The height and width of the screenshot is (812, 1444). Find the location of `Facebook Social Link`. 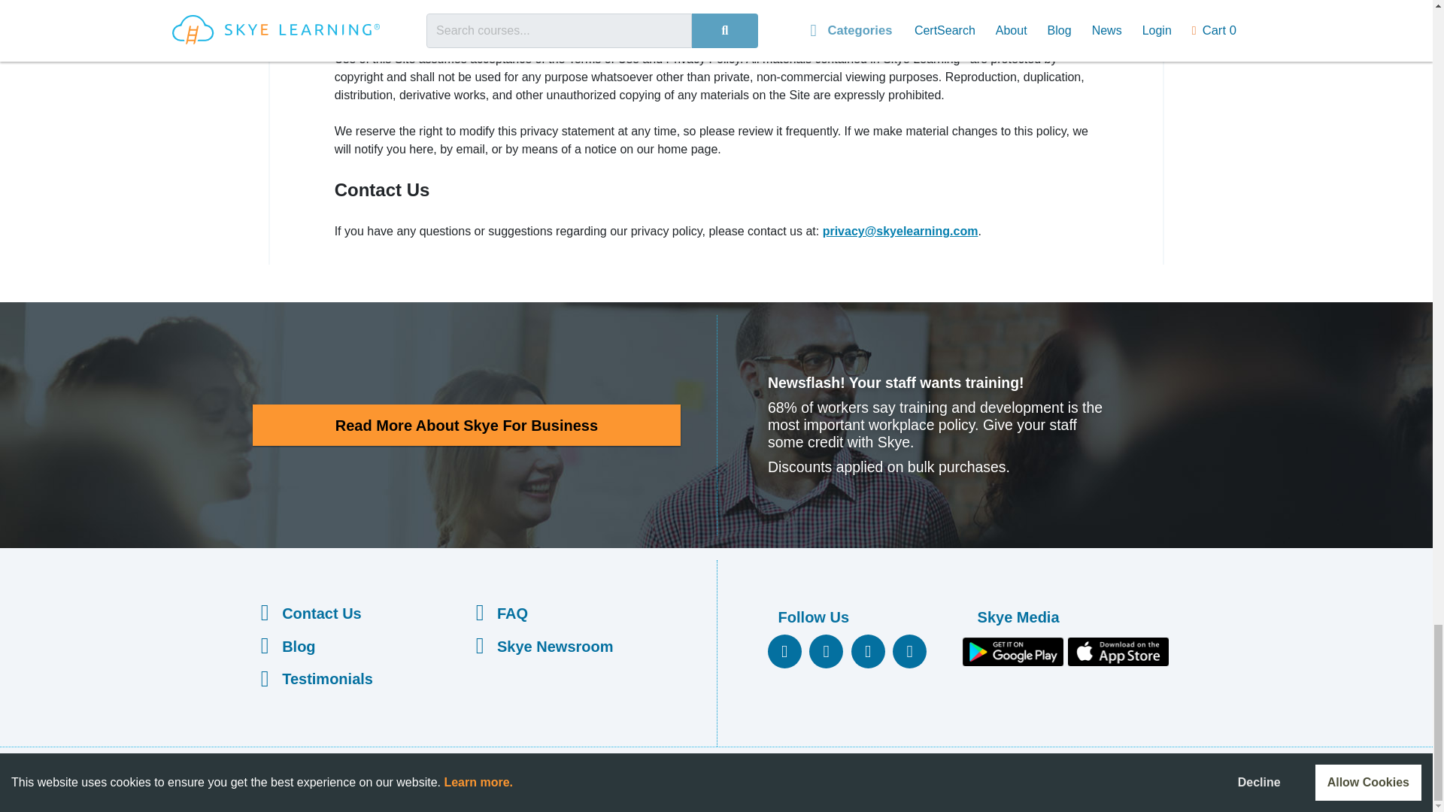

Facebook Social Link is located at coordinates (784, 651).